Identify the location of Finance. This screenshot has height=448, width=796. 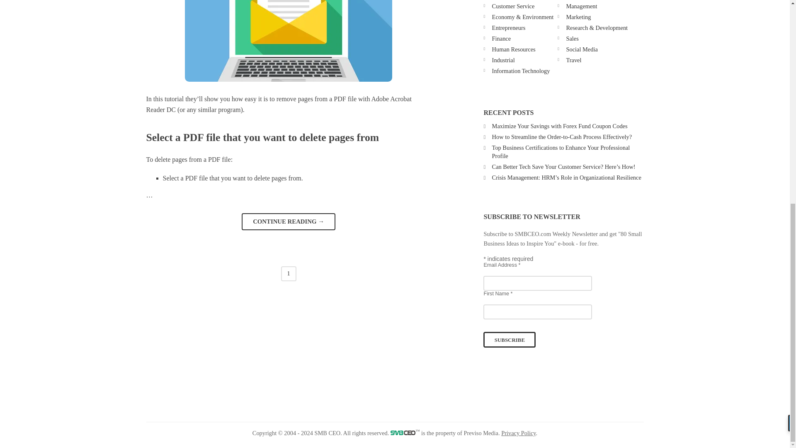
(501, 39).